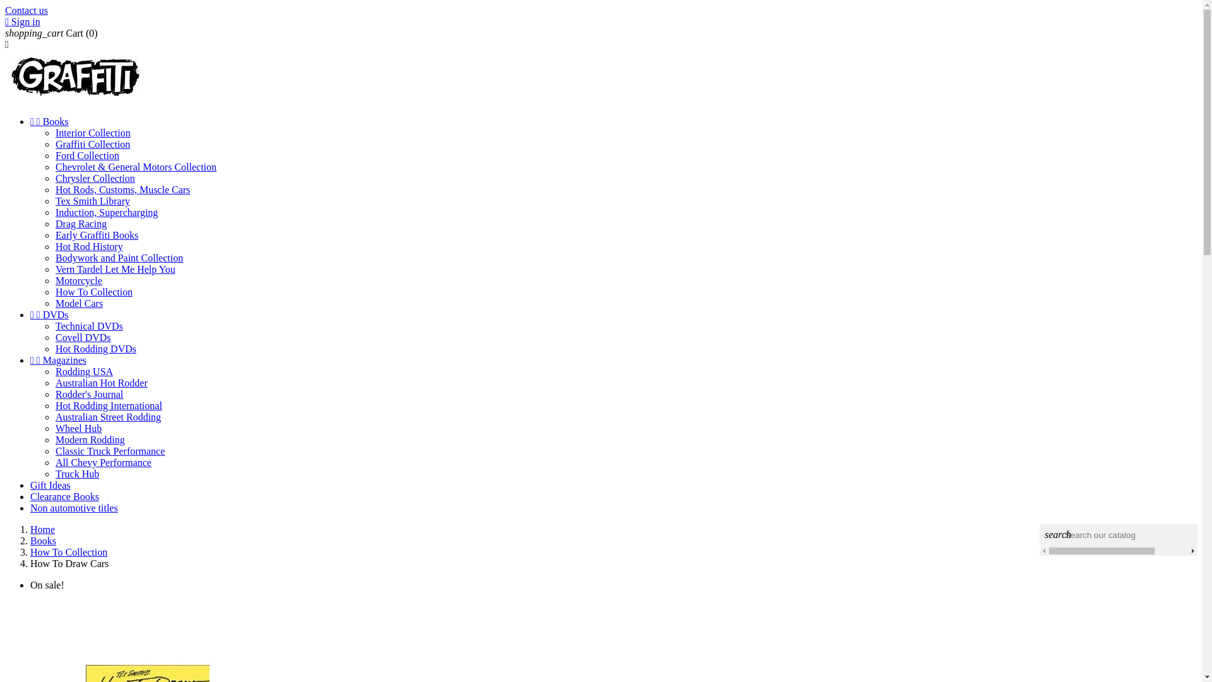  What do you see at coordinates (90, 394) in the screenshot?
I see `Rodder's Journal` at bounding box center [90, 394].